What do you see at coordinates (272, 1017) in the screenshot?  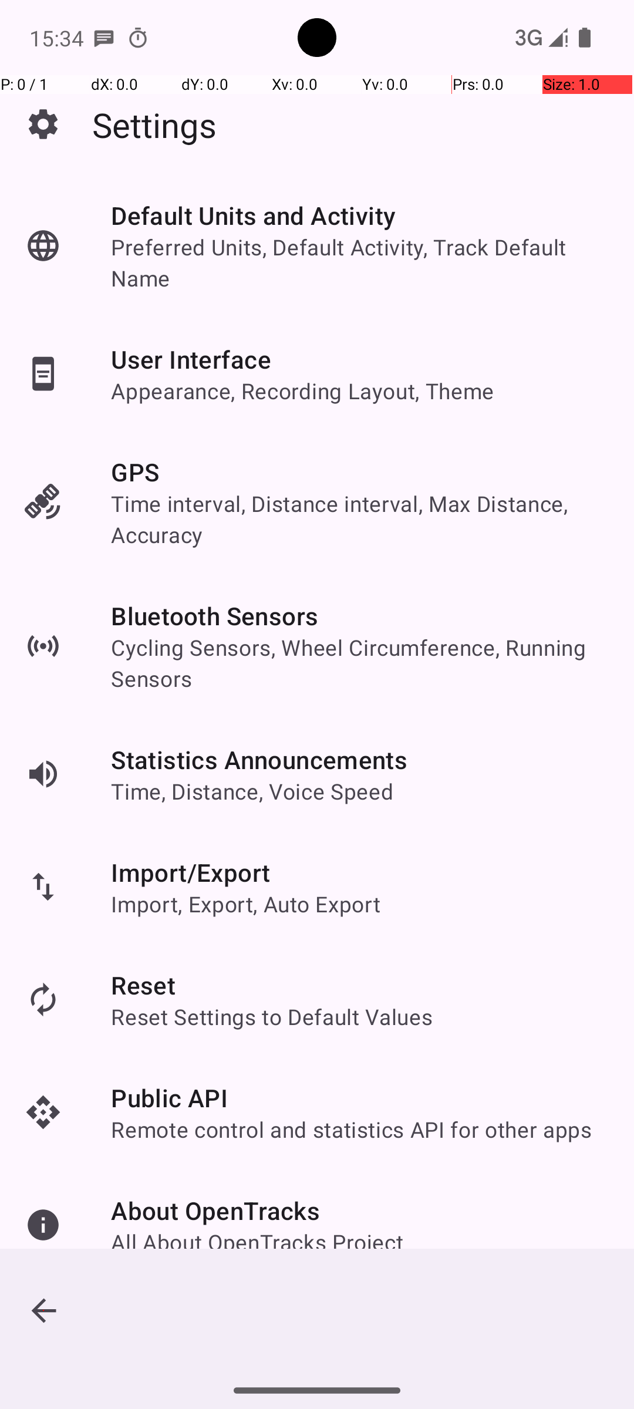 I see `Reset Settings to Default Values` at bounding box center [272, 1017].